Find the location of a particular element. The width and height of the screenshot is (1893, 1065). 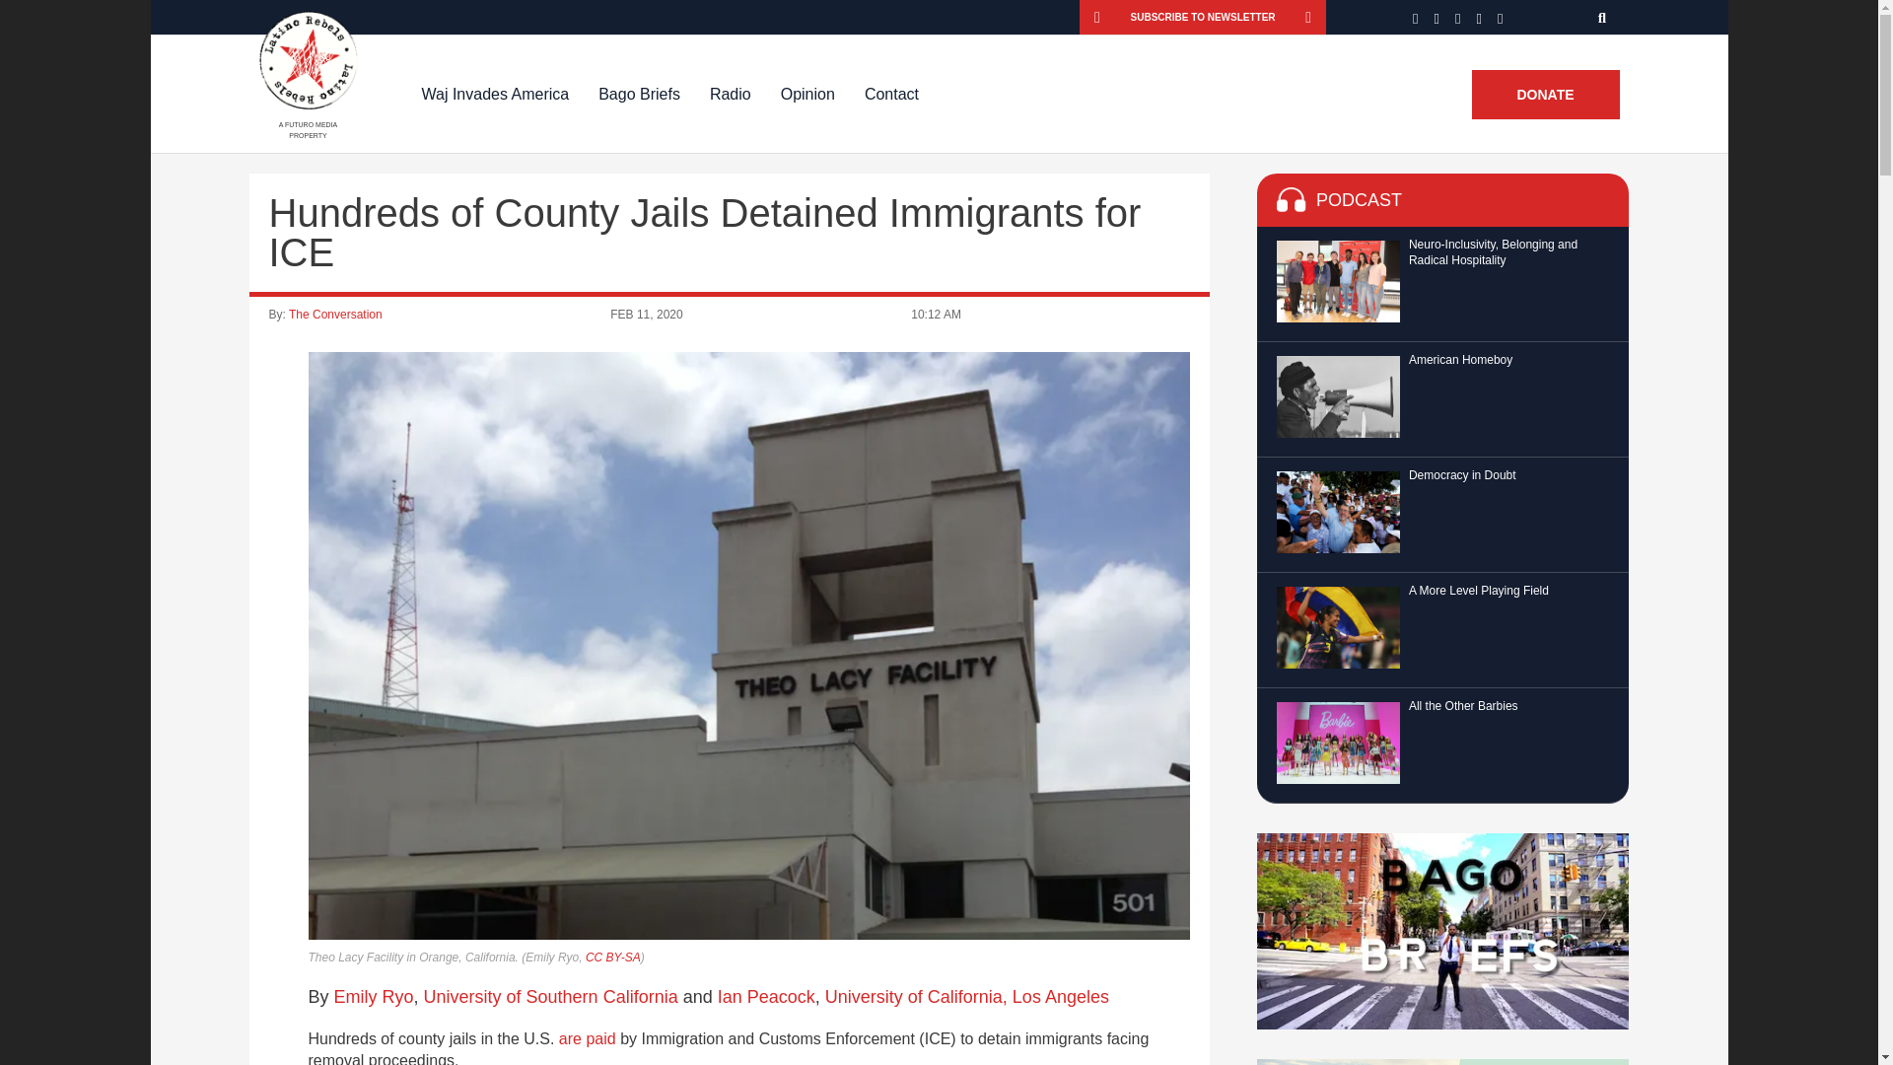

DONATE is located at coordinates (1544, 95).